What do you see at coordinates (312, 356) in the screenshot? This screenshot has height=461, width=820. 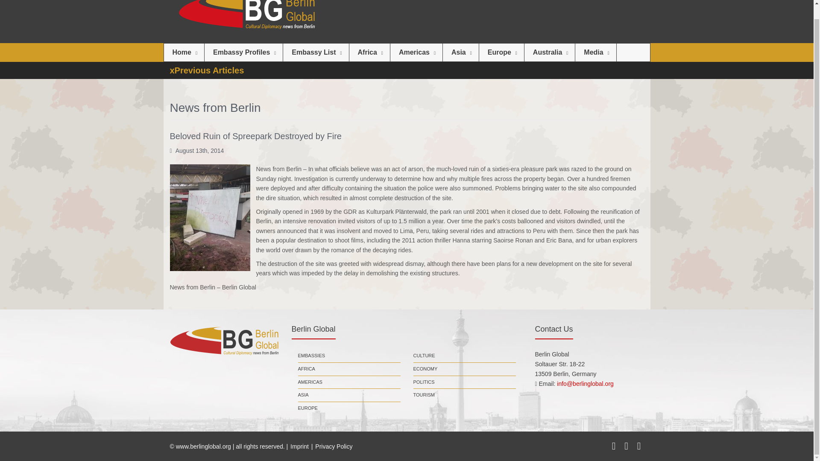 I see `EMBASSIES` at bounding box center [312, 356].